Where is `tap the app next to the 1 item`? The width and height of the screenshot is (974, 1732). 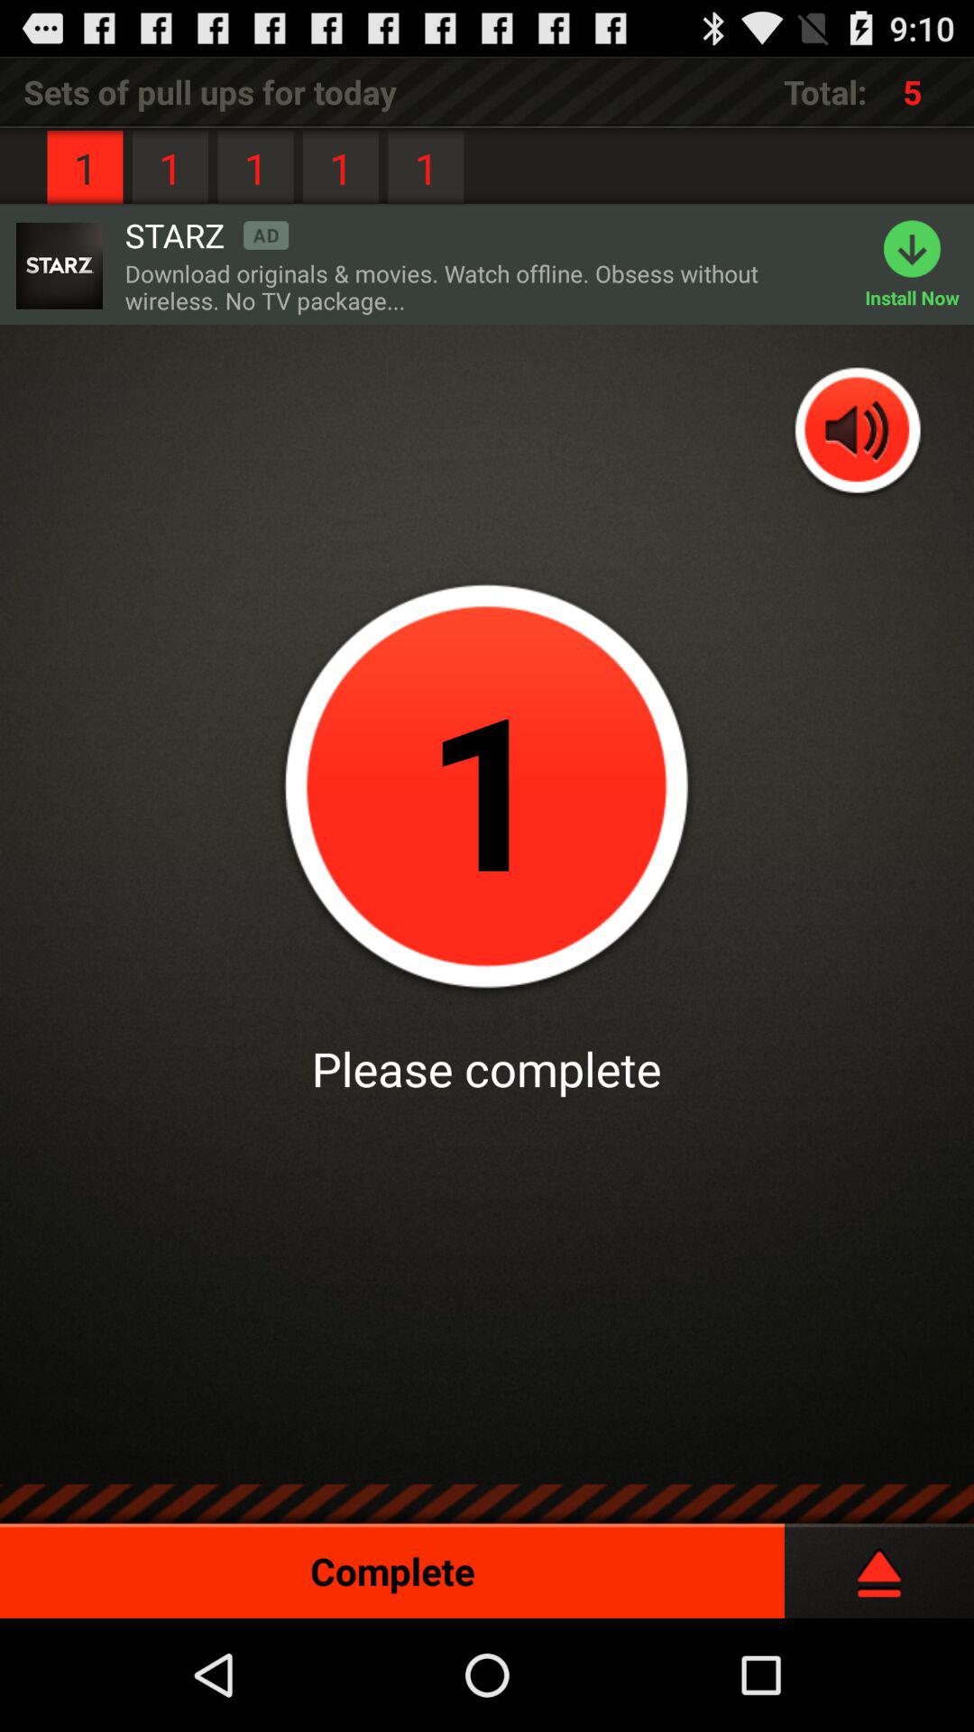 tap the app next to the 1 item is located at coordinates (207, 235).